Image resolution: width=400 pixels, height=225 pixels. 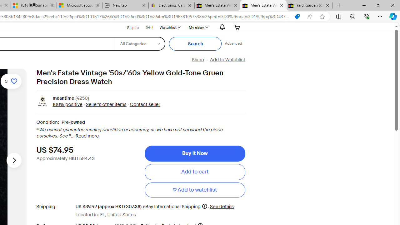 I want to click on This site has coupons! Shopping in Microsoft Edge, so click(x=297, y=17).